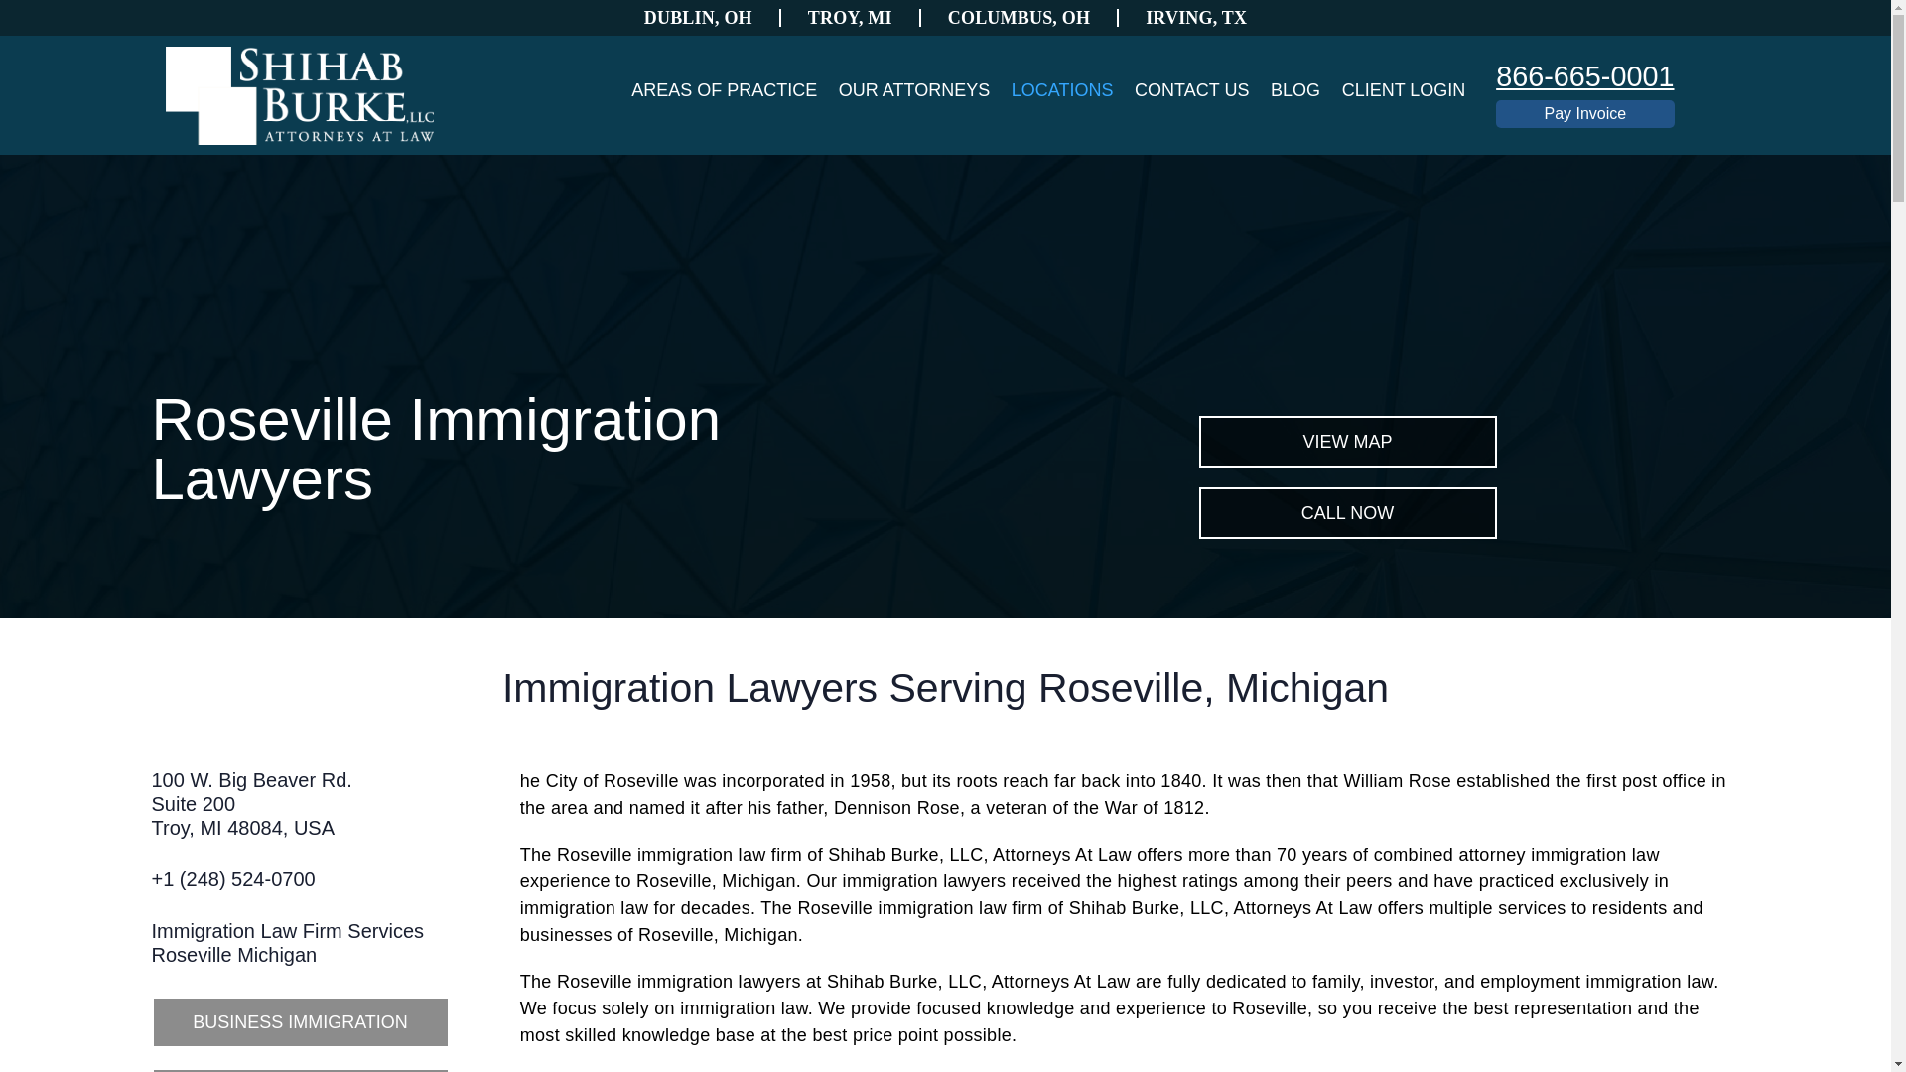  What do you see at coordinates (1020, 18) in the screenshot?
I see `COLUMBUS, OH` at bounding box center [1020, 18].